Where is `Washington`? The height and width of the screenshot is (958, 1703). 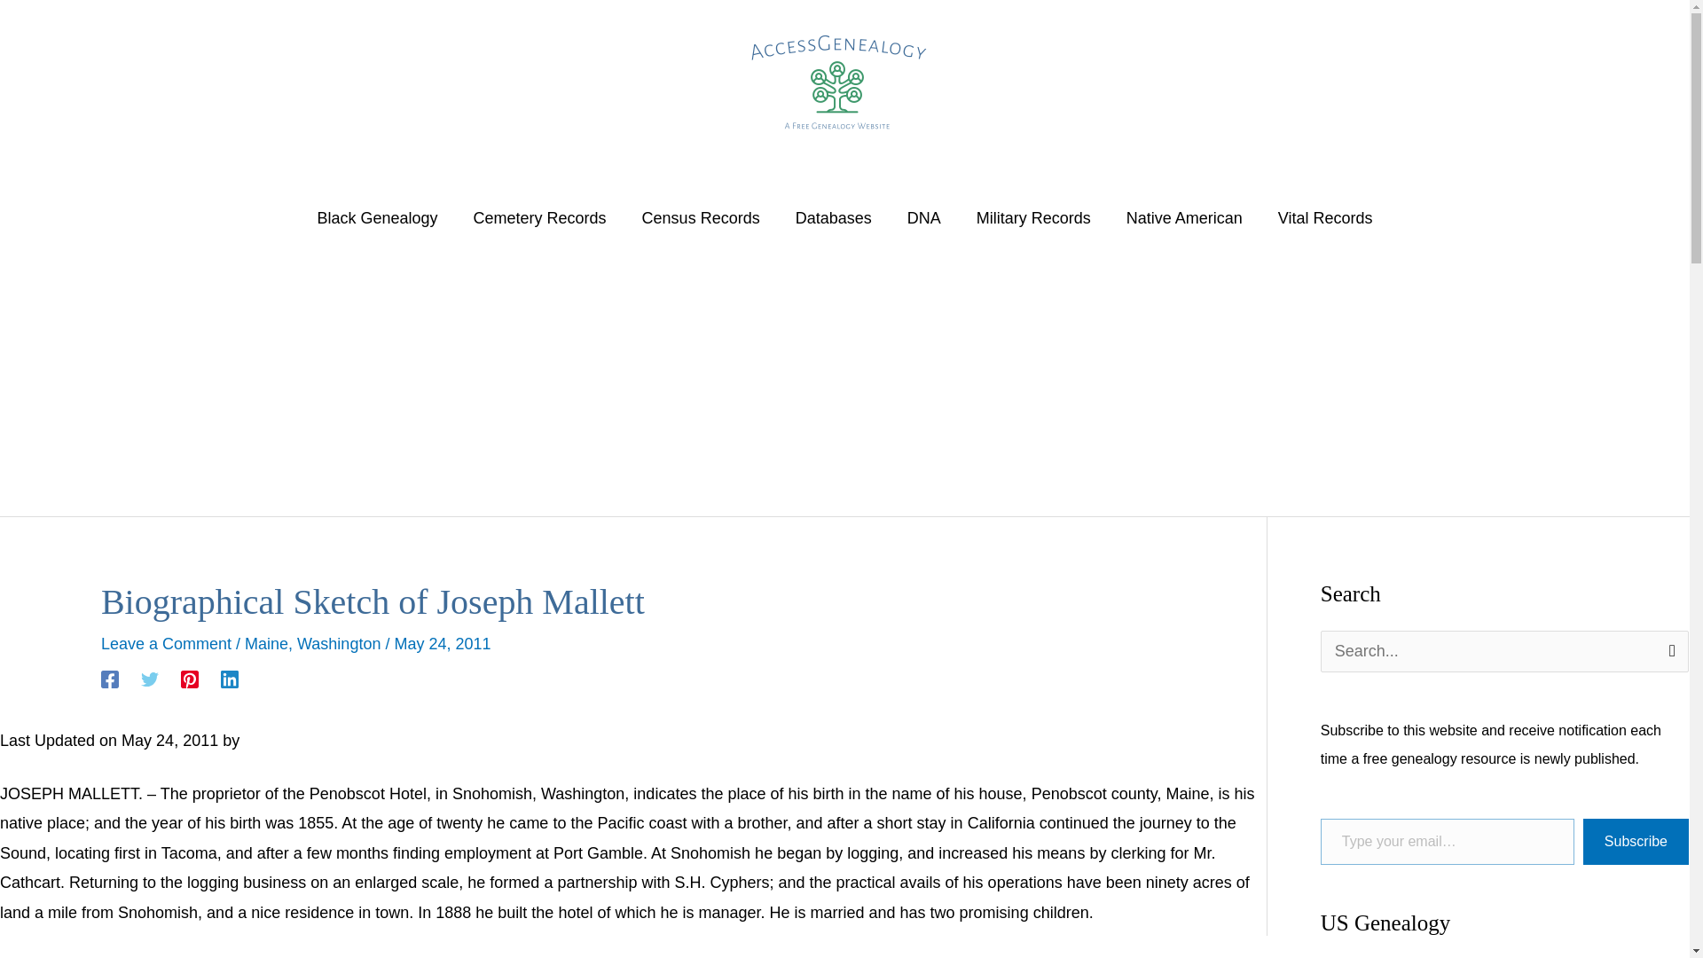 Washington is located at coordinates (338, 644).